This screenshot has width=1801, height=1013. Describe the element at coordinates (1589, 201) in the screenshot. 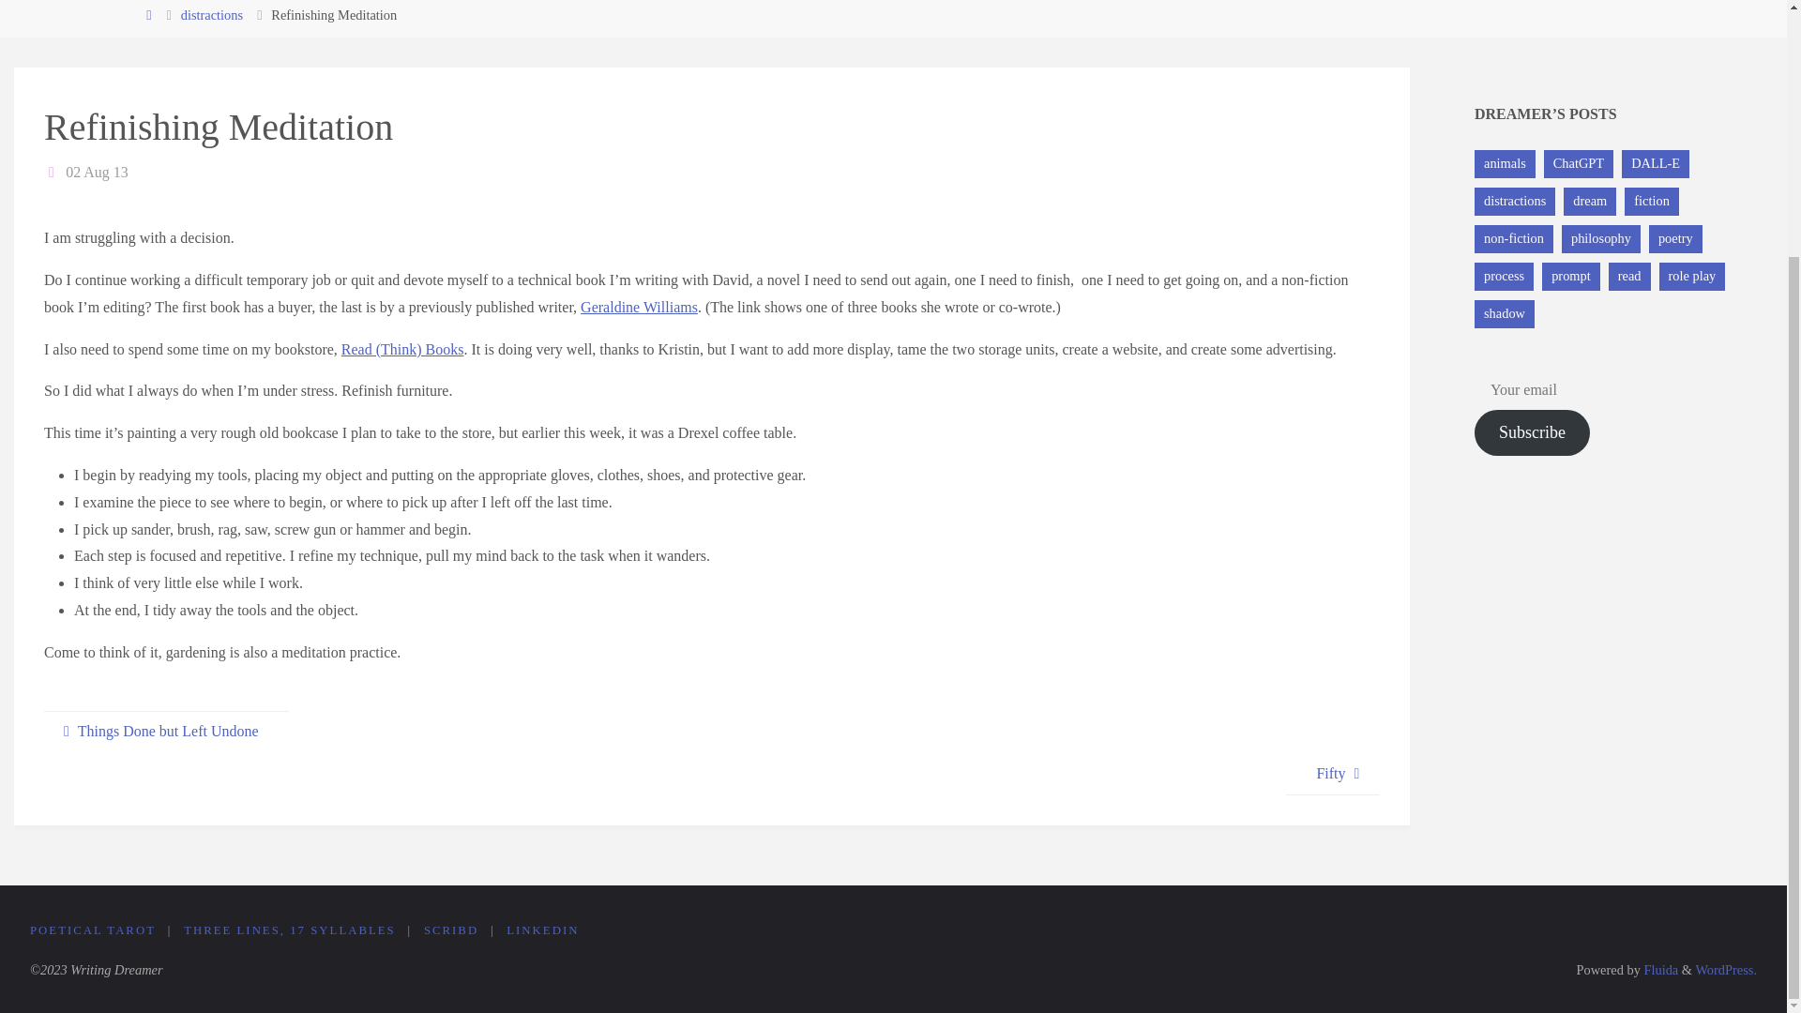

I see `dream` at that location.